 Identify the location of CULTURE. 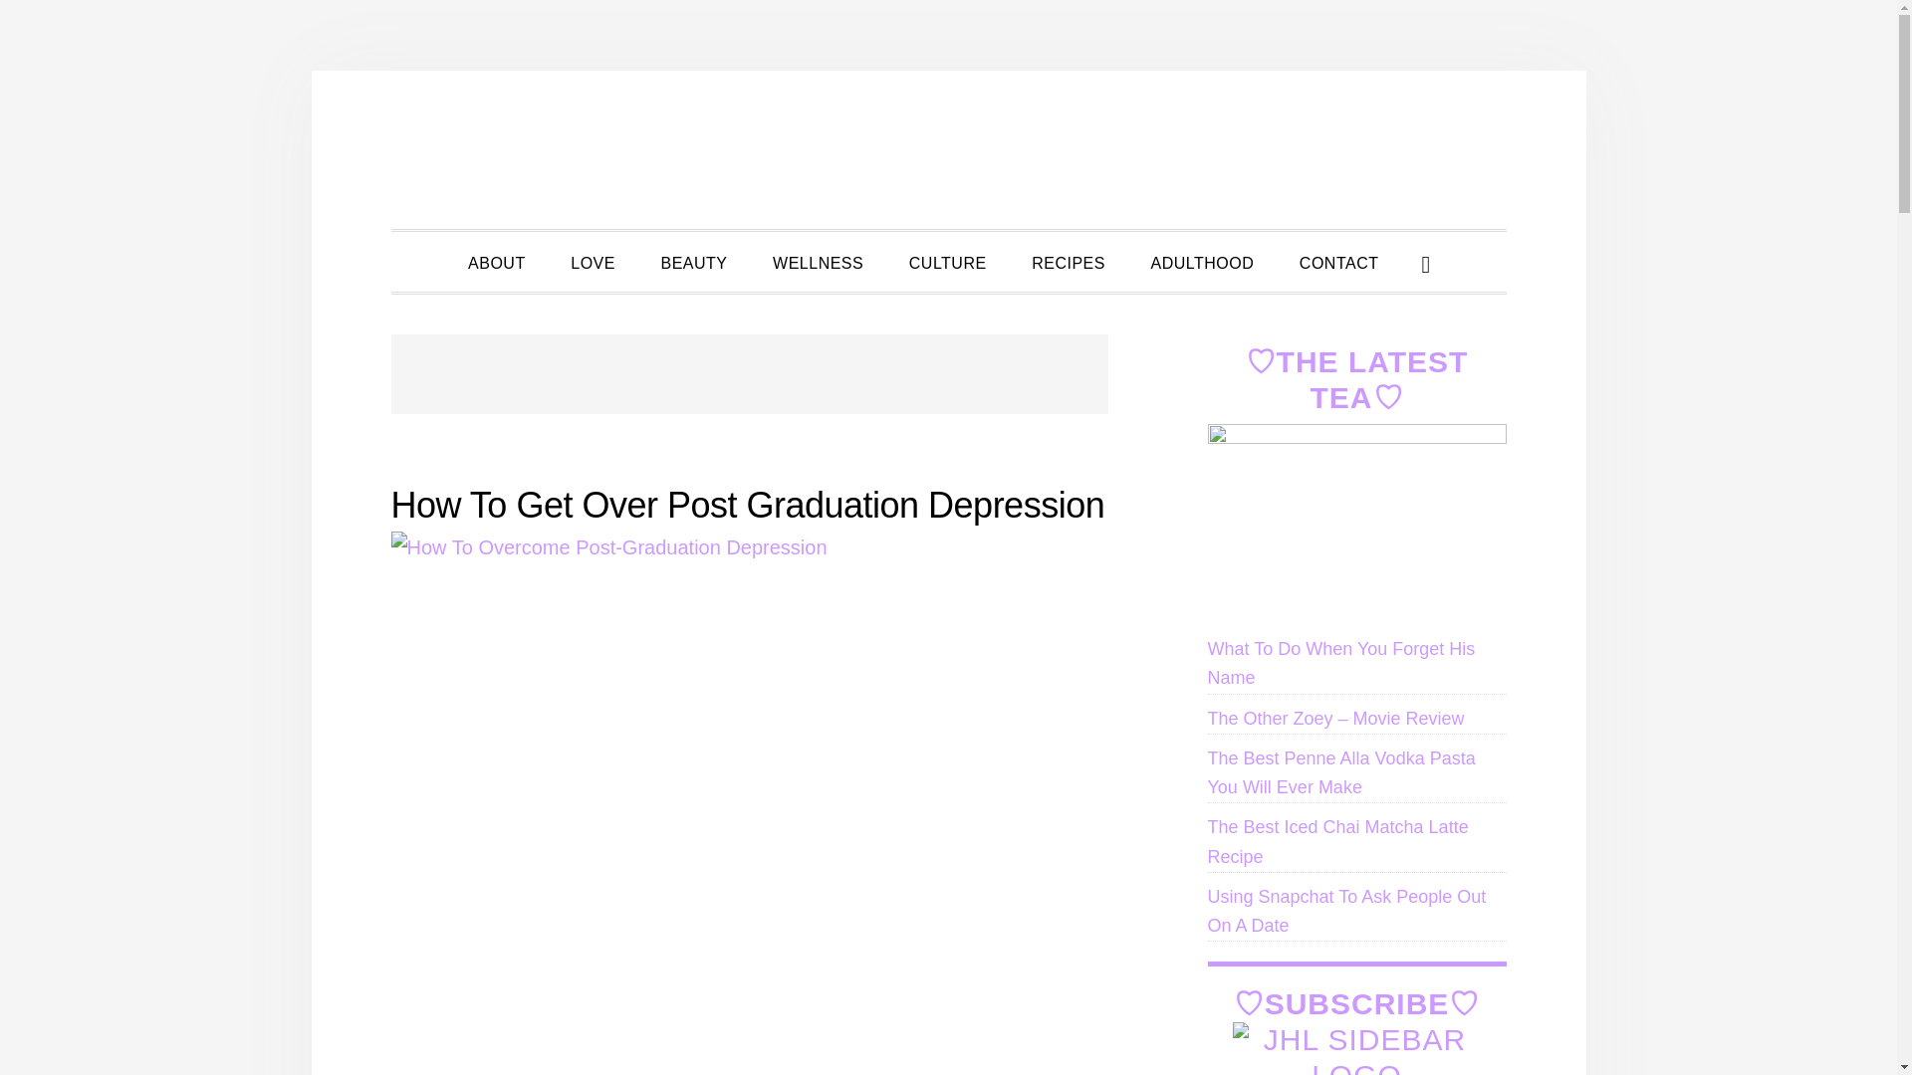
(948, 261).